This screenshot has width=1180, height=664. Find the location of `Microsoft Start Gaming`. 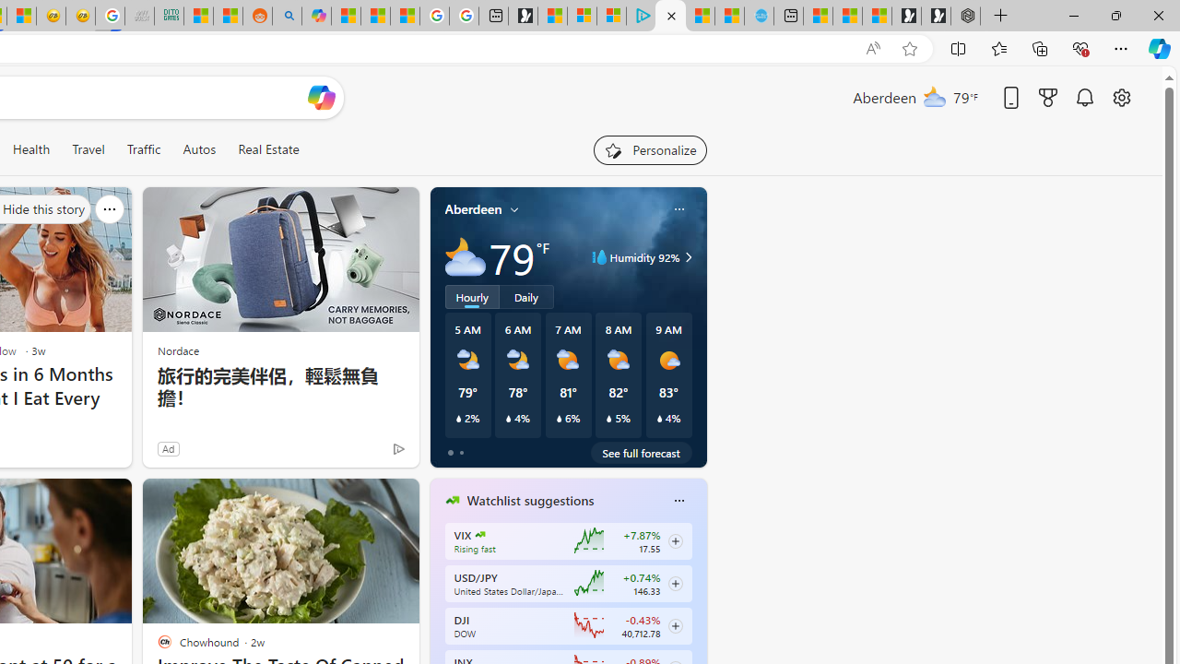

Microsoft Start Gaming is located at coordinates (522, 17).